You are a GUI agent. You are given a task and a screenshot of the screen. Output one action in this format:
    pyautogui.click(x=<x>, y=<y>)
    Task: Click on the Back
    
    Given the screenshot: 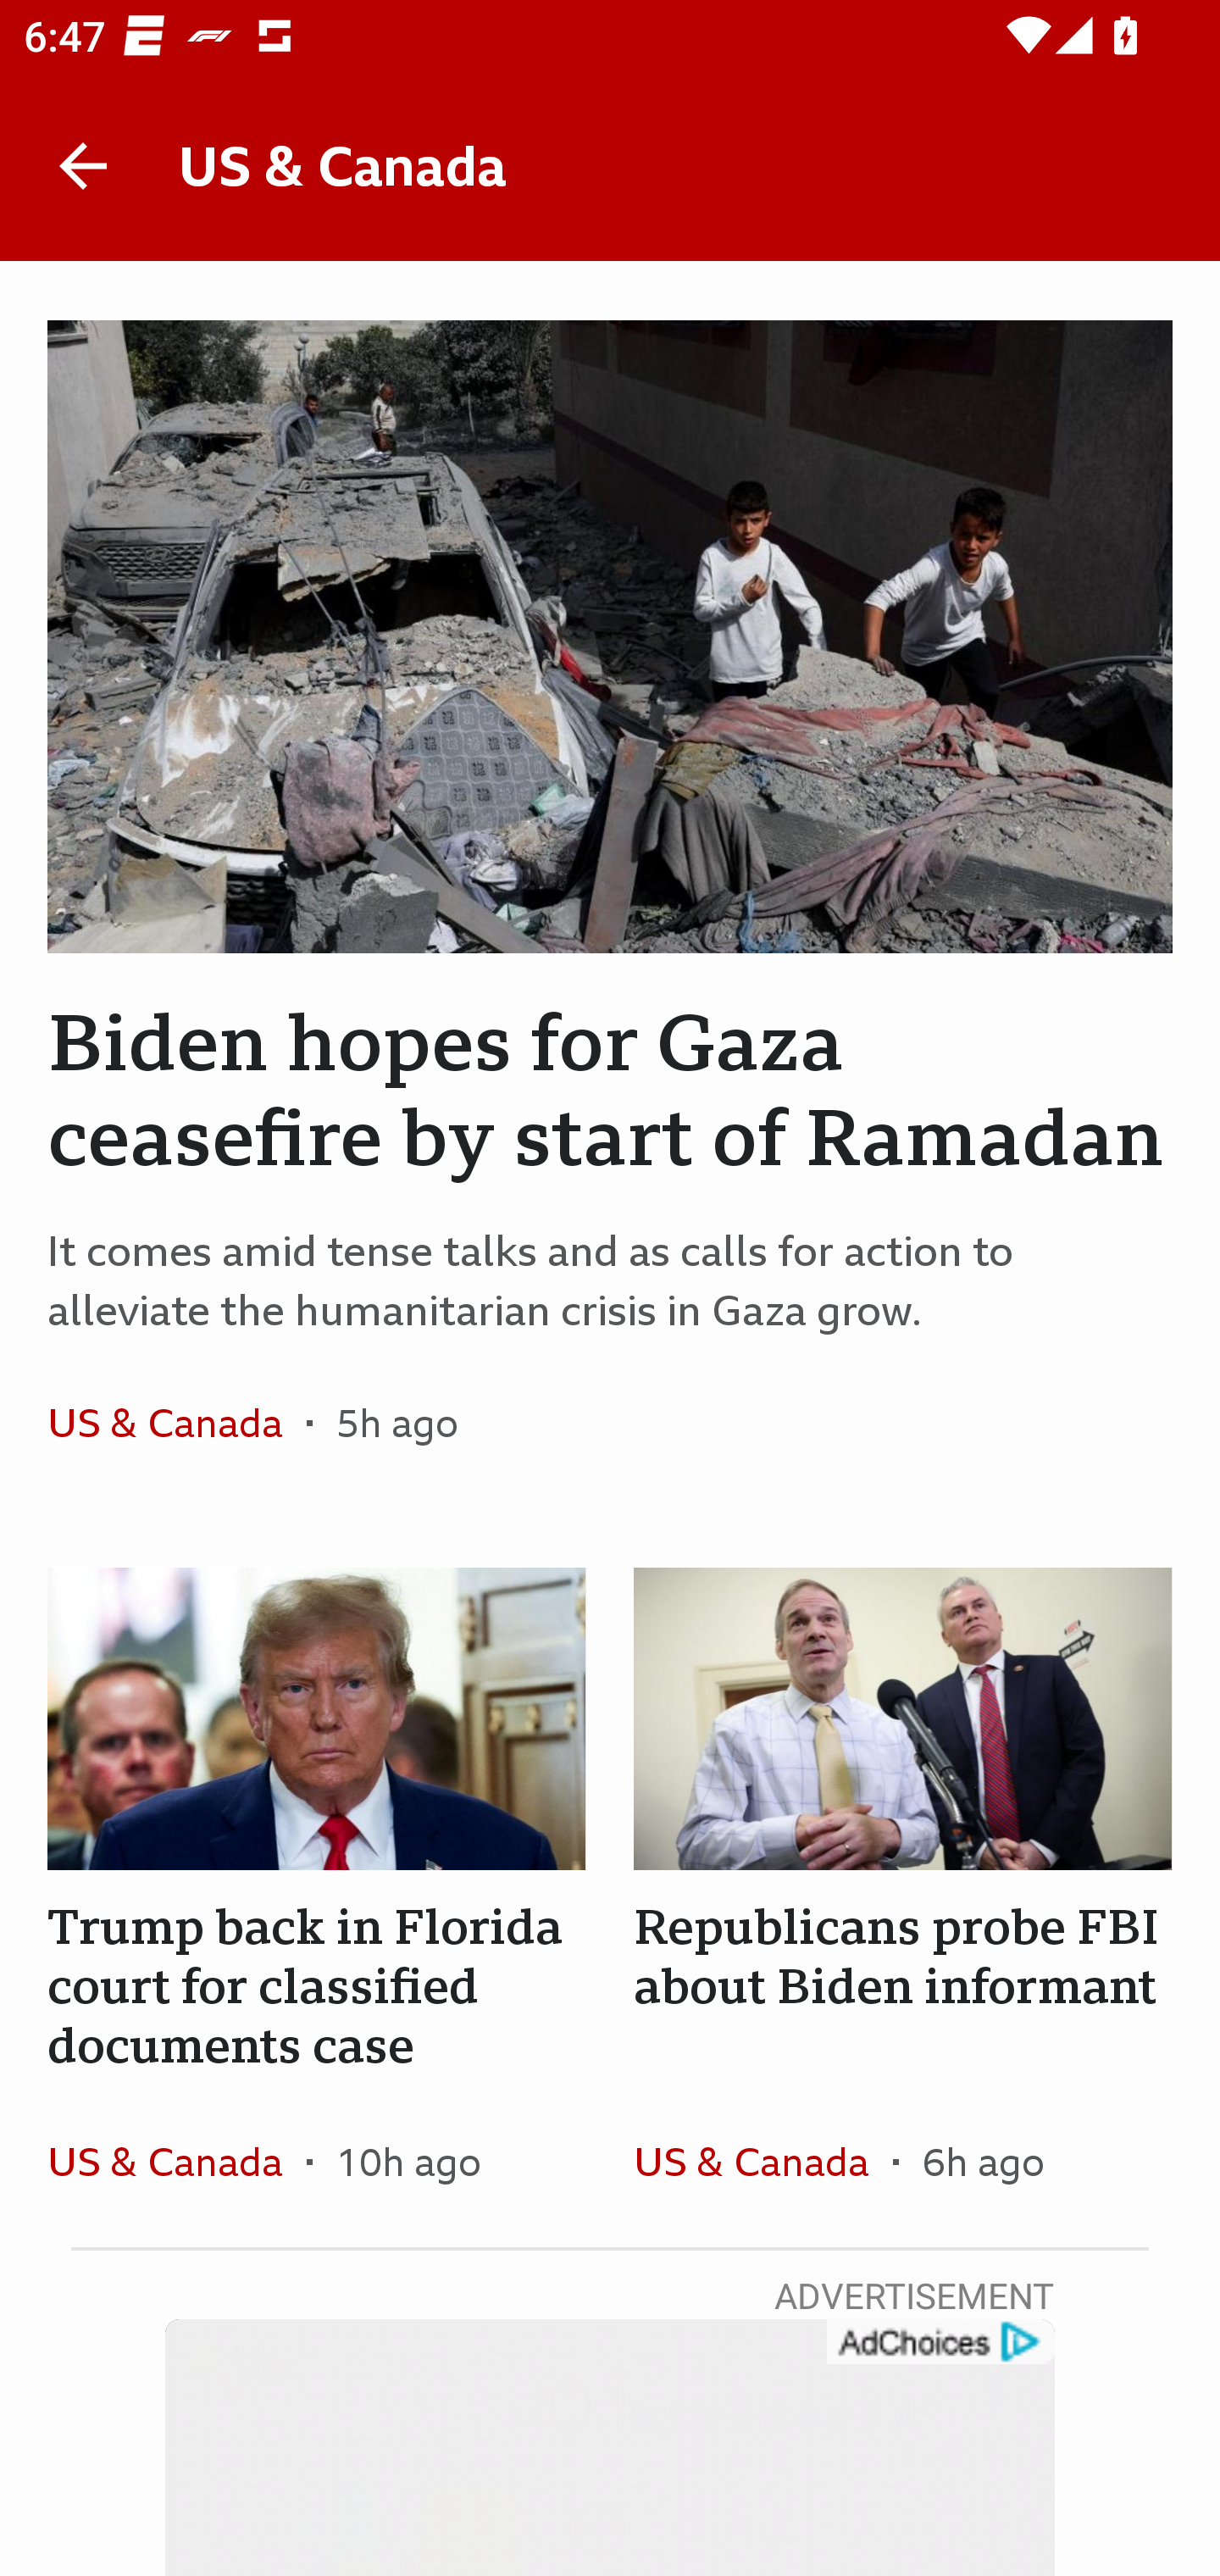 What is the action you would take?
    pyautogui.click(x=83, y=166)
    